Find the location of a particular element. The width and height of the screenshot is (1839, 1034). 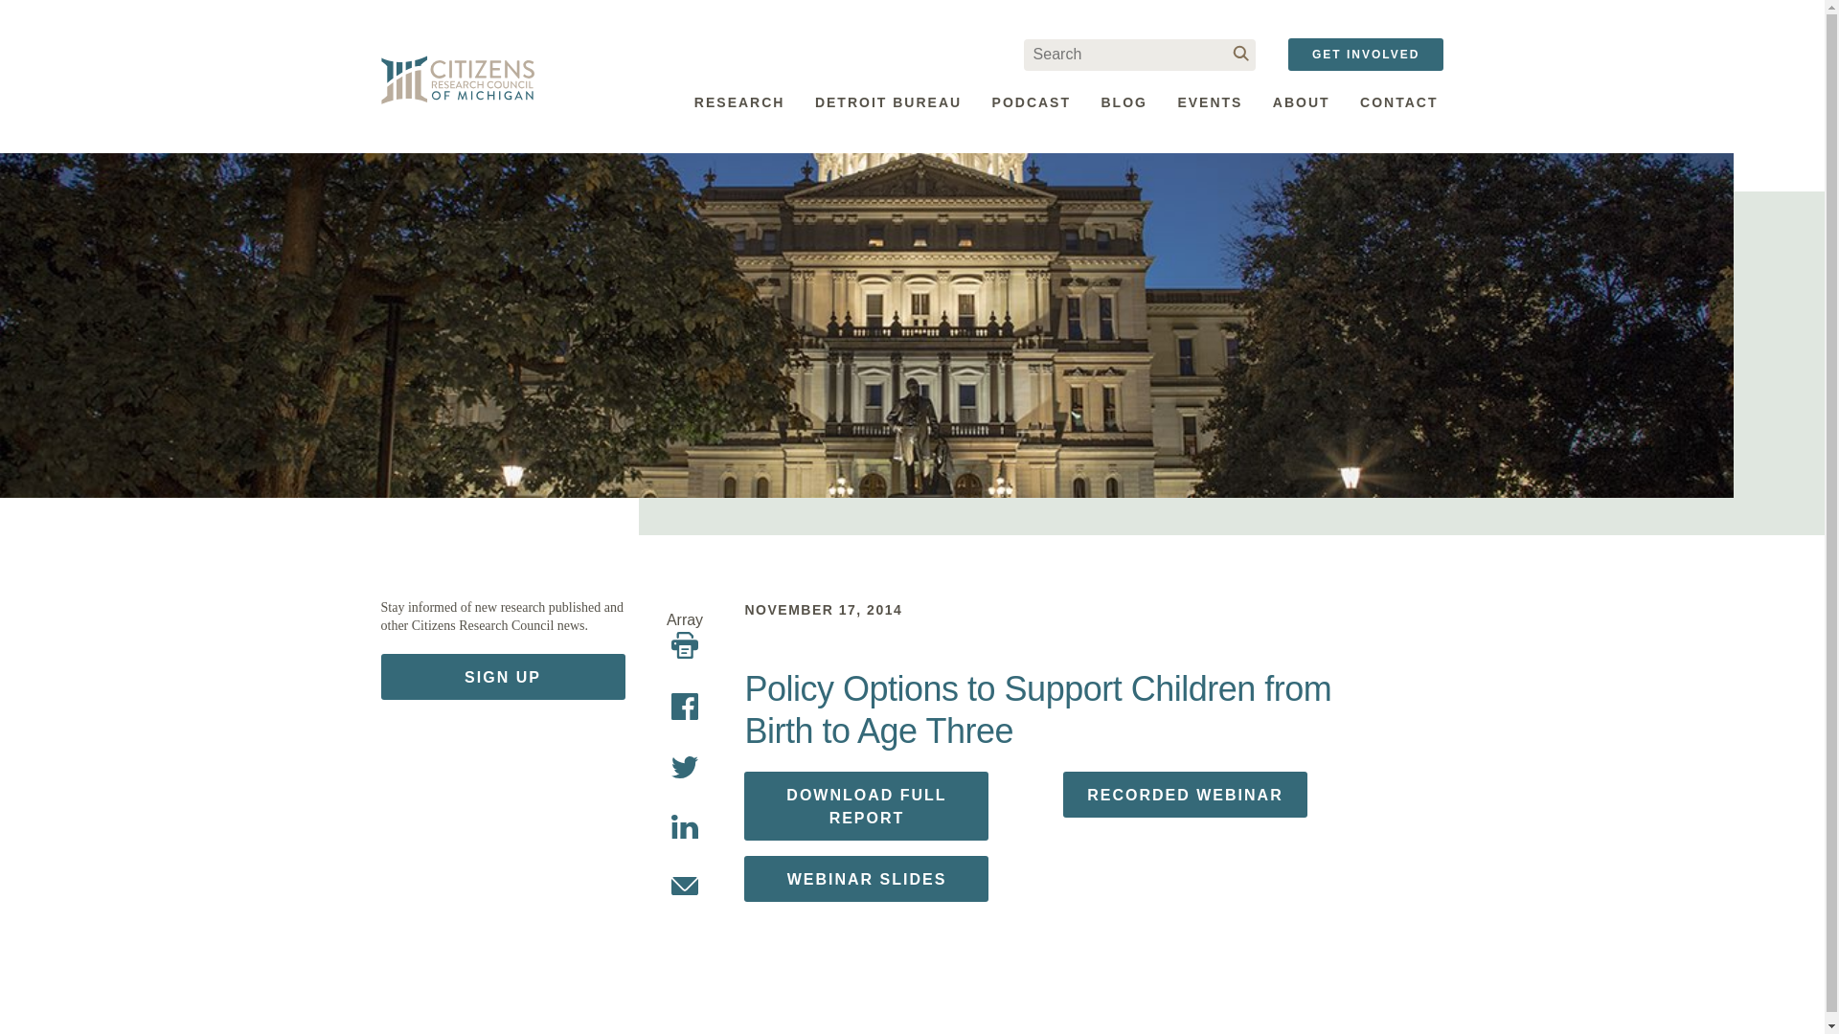

SIGN UP is located at coordinates (502, 676).